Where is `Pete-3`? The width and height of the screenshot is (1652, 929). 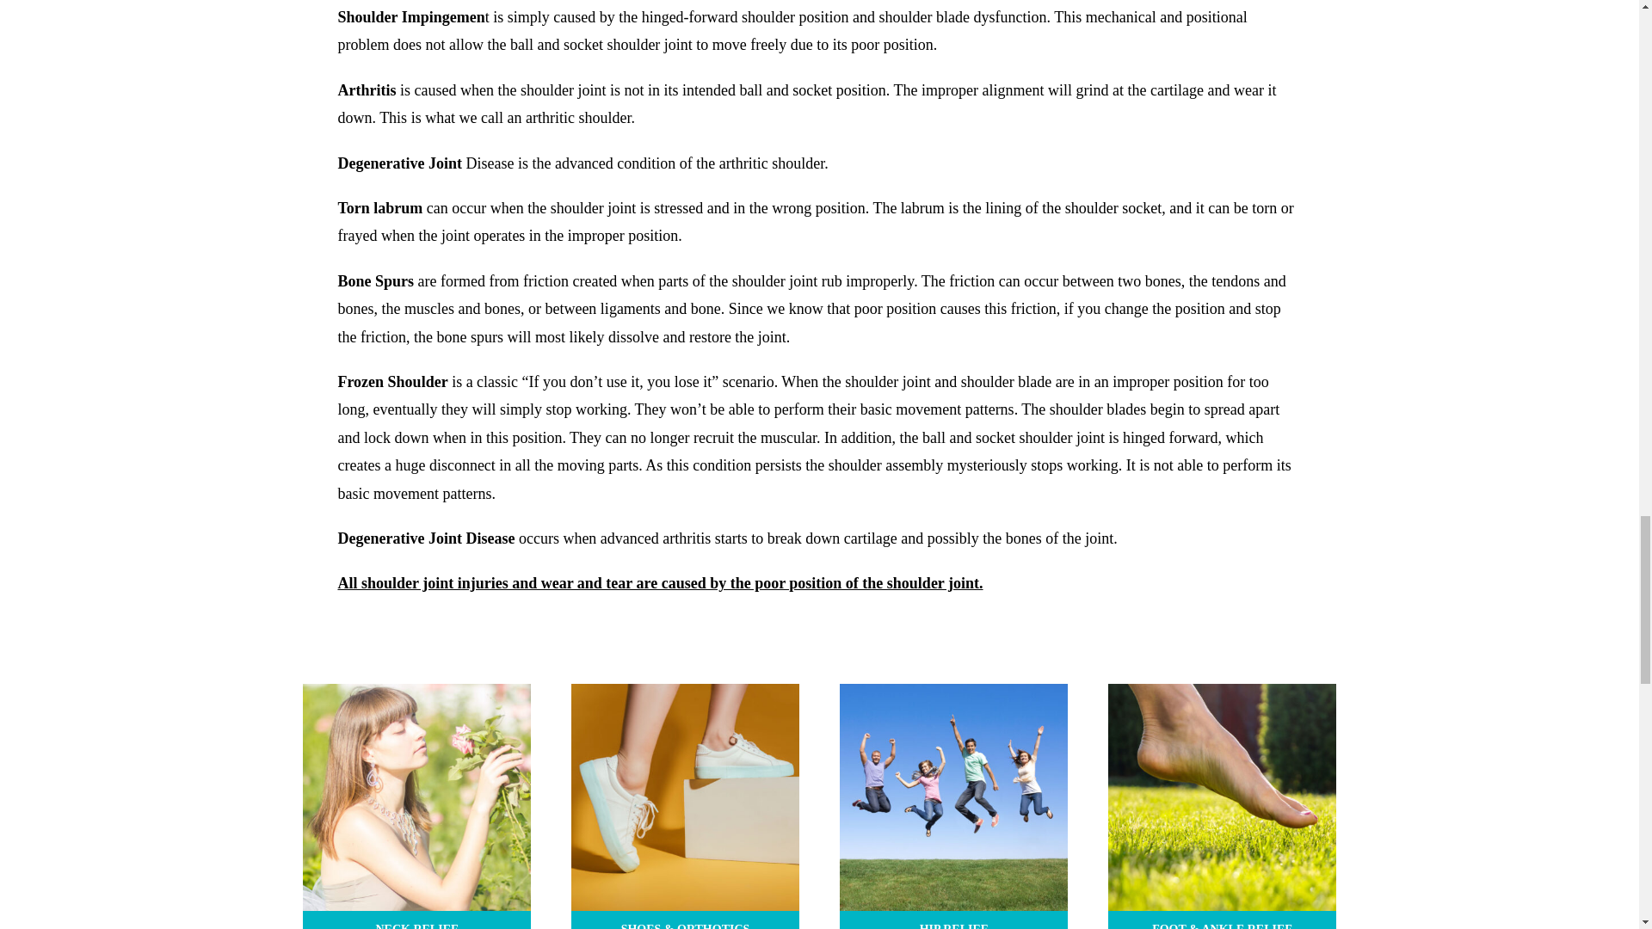
Pete-3 is located at coordinates (1222, 797).